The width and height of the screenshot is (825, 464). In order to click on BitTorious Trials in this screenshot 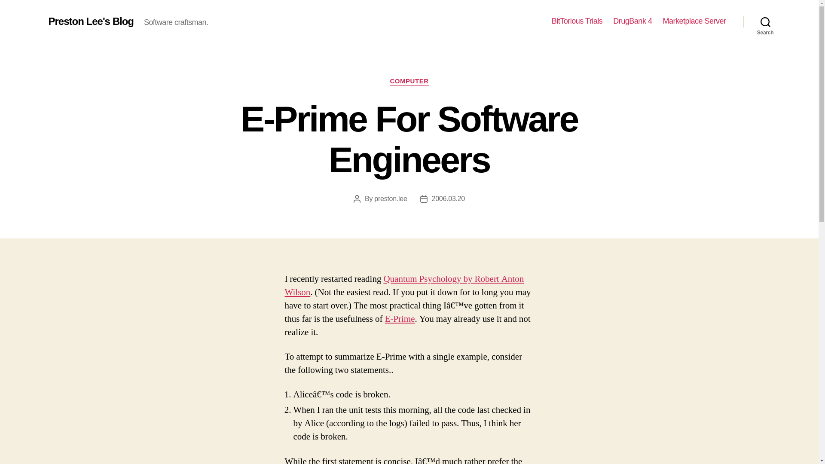, I will do `click(577, 21)`.